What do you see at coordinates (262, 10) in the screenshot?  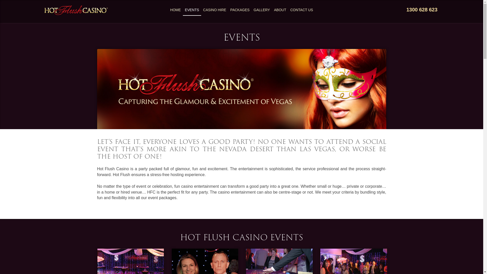 I see `GALLERY` at bounding box center [262, 10].